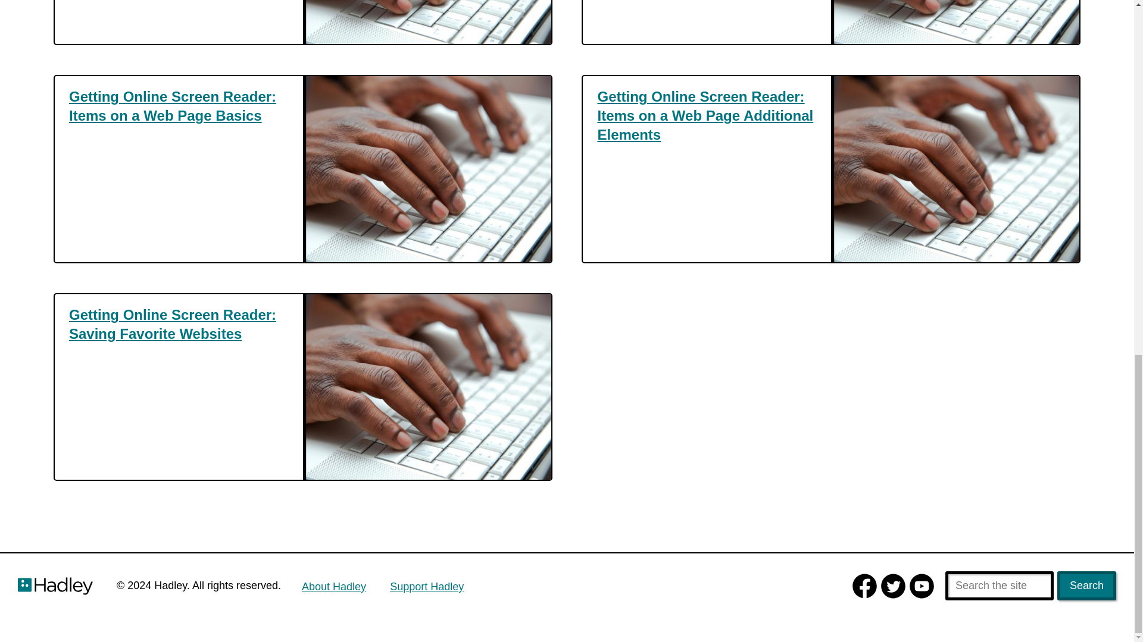 Image resolution: width=1143 pixels, height=642 pixels. What do you see at coordinates (894, 586) in the screenshot?
I see `Twitter` at bounding box center [894, 586].